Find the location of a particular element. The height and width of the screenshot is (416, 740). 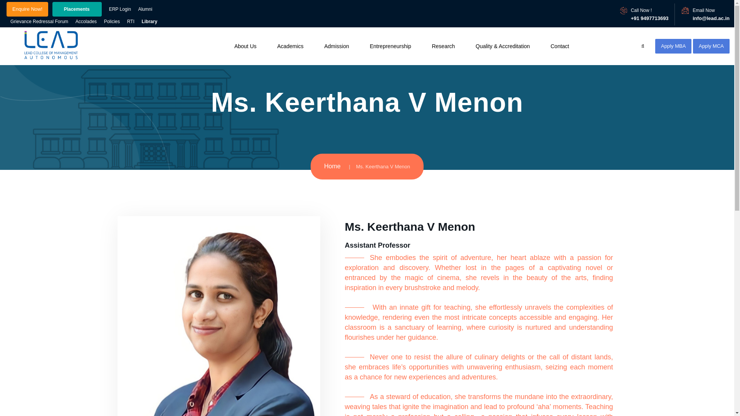

Accolades is located at coordinates (86, 22).